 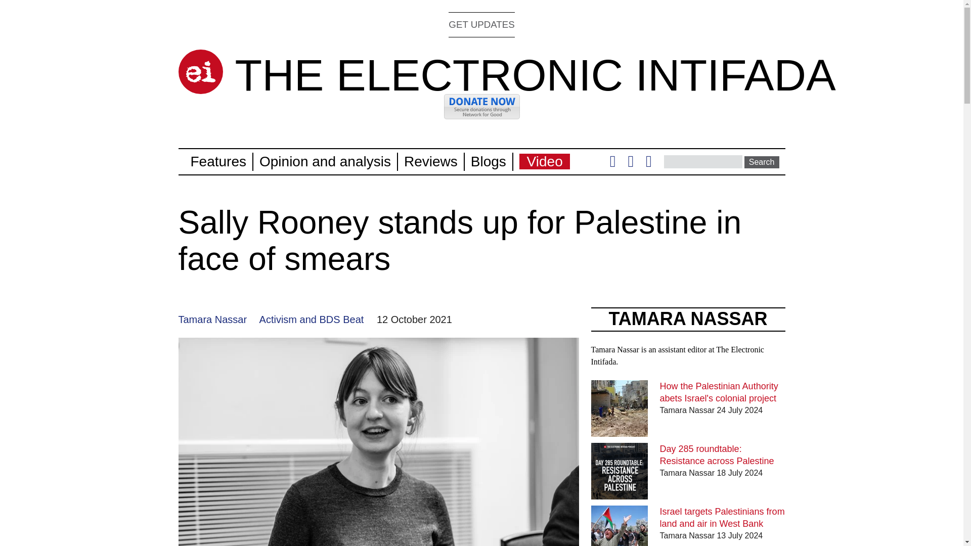 What do you see at coordinates (200, 72) in the screenshot?
I see `Home` at bounding box center [200, 72].